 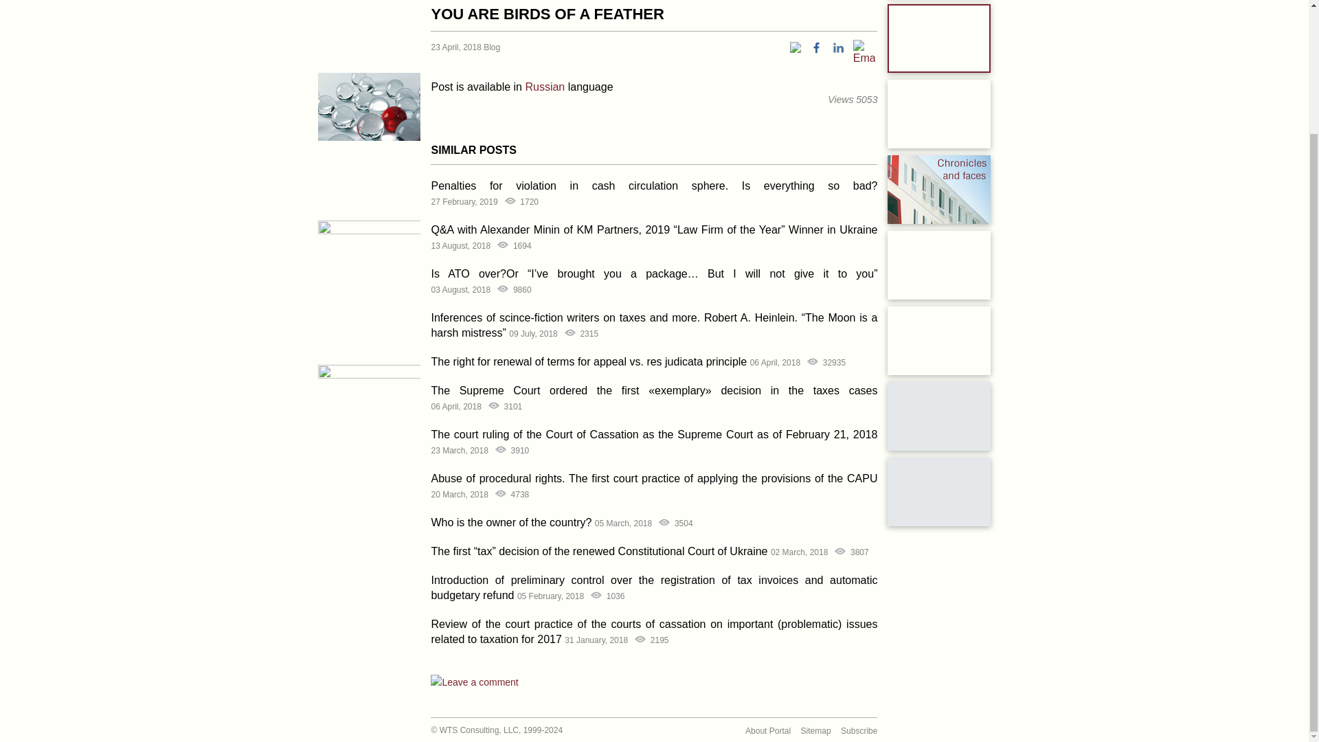 I want to click on Russian, so click(x=544, y=87).